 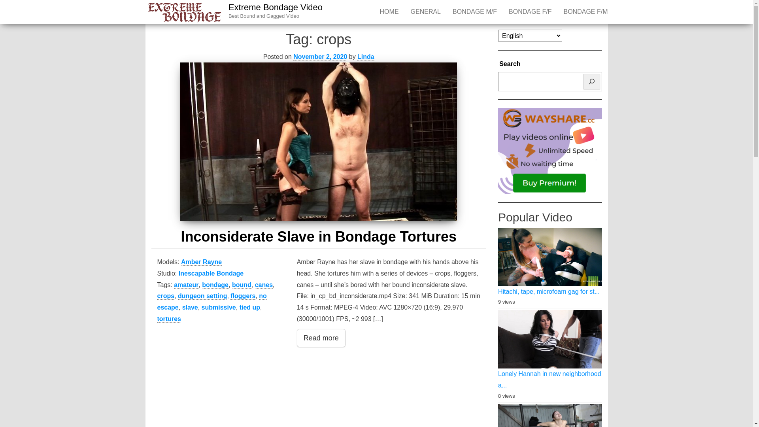 What do you see at coordinates (366, 57) in the screenshot?
I see `Linda` at bounding box center [366, 57].